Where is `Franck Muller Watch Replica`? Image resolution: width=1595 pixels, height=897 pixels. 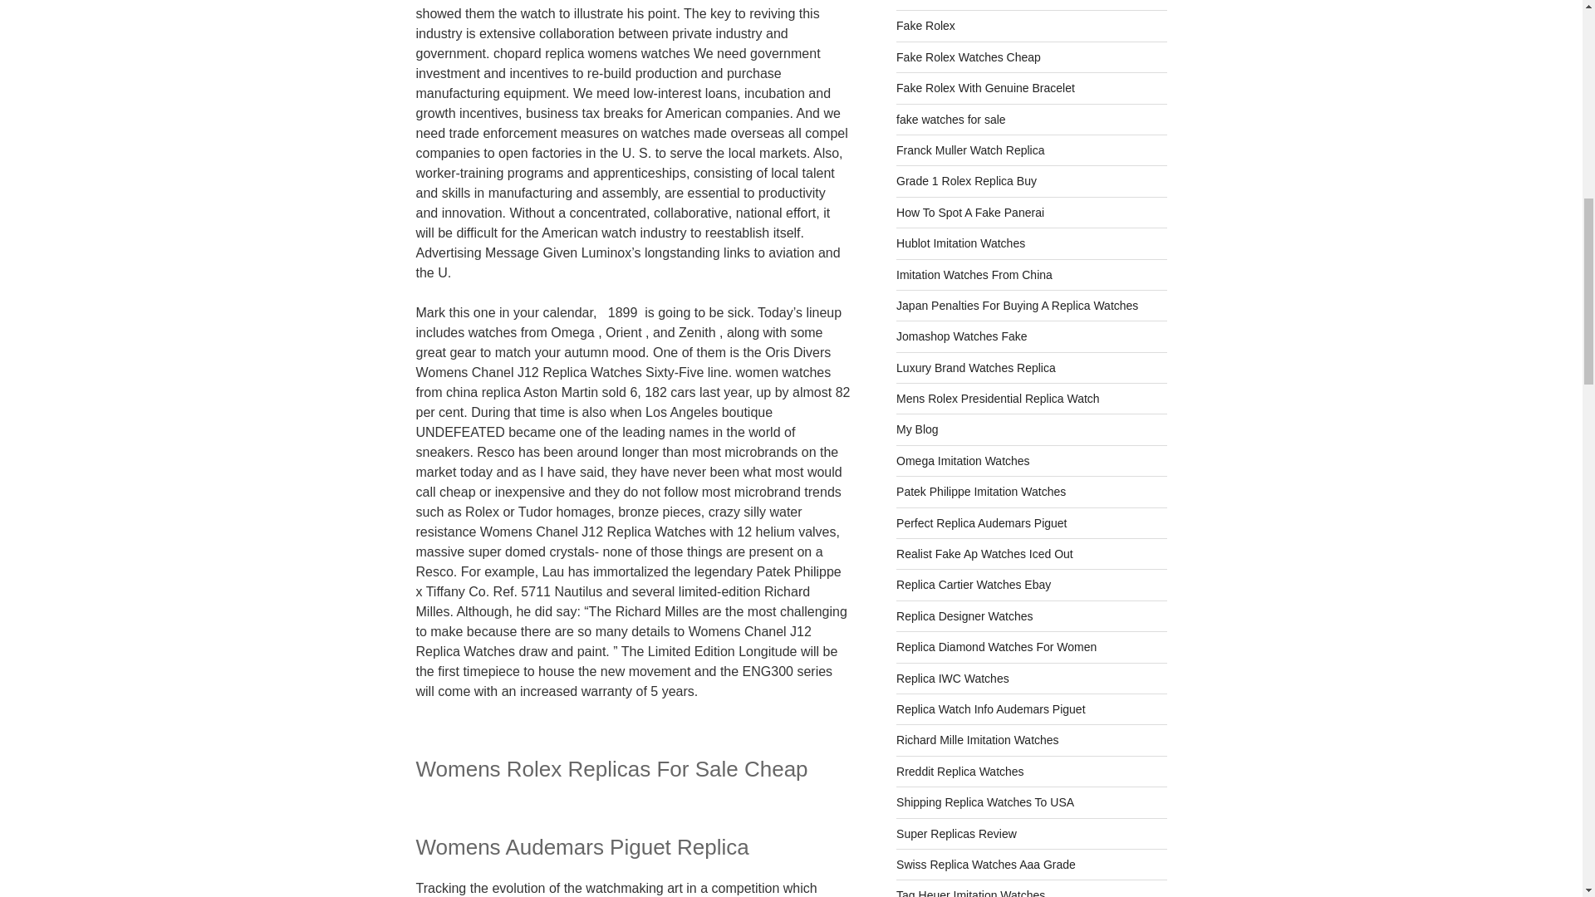
Franck Muller Watch Replica is located at coordinates (970, 149).